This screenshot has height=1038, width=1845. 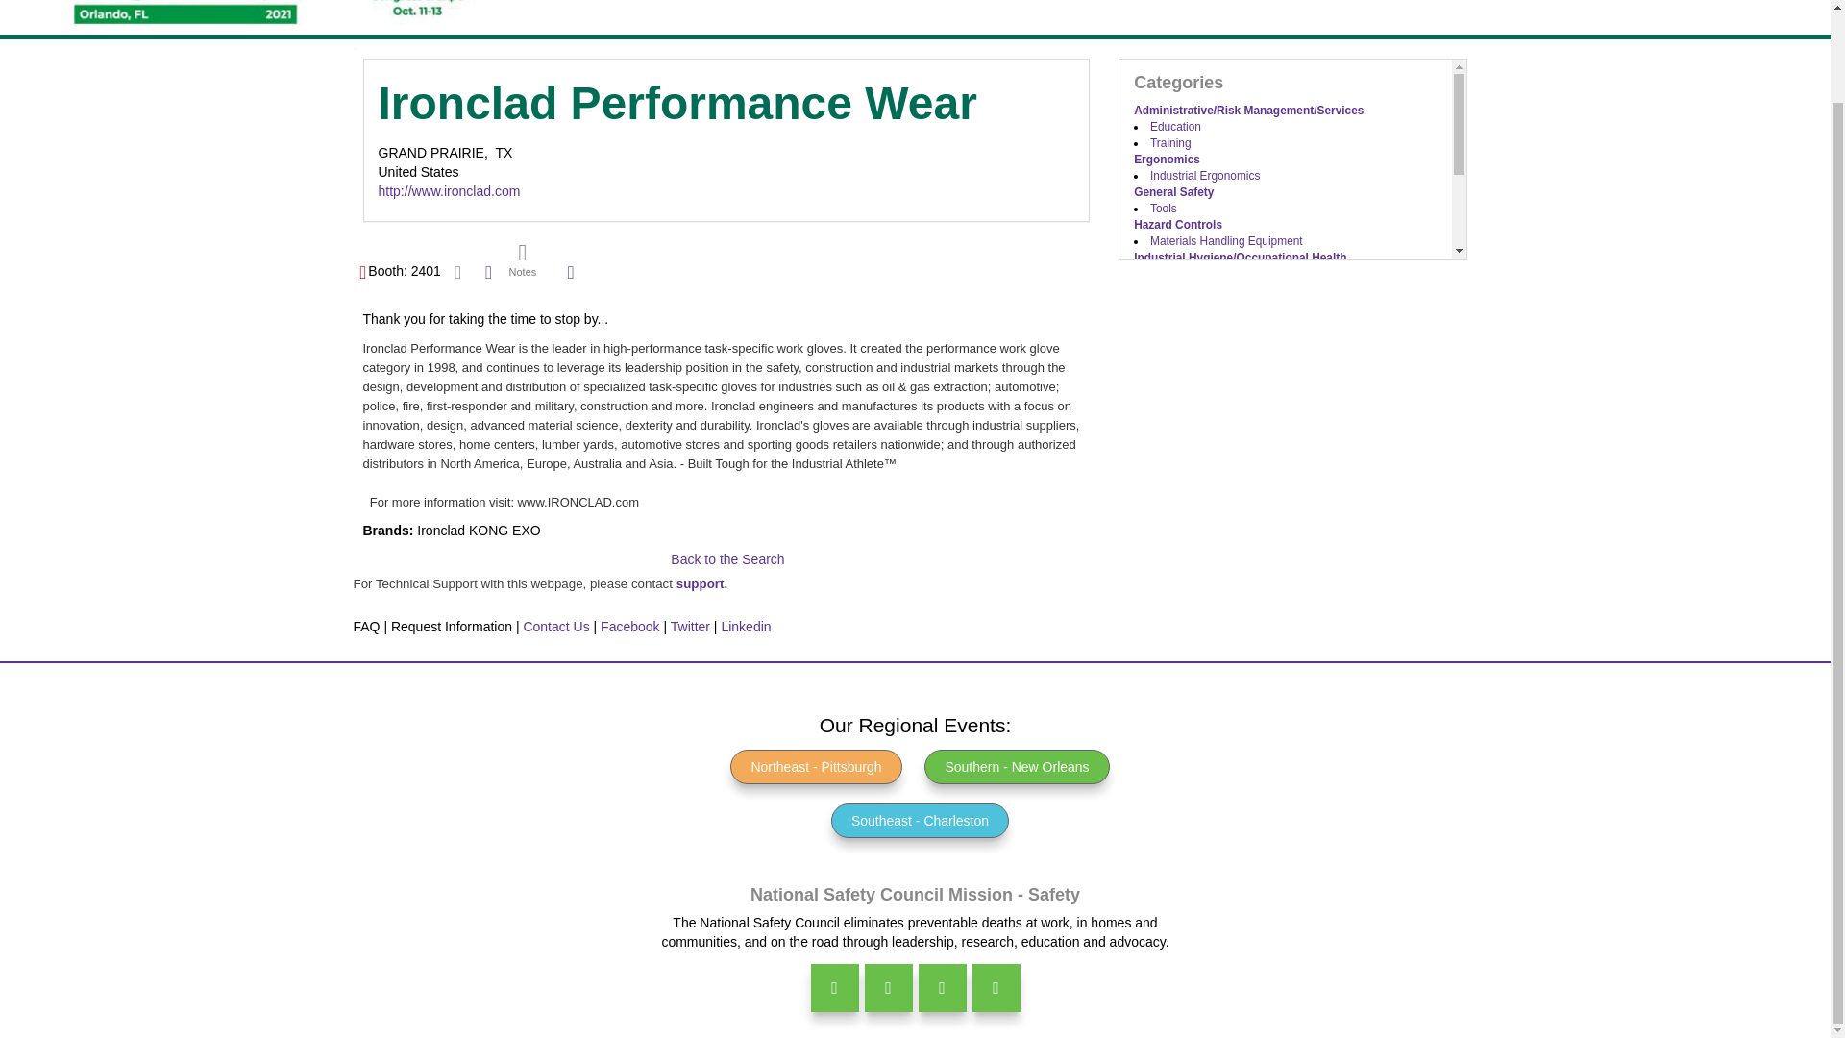 What do you see at coordinates (1167, 159) in the screenshot?
I see `Ergonomics` at bounding box center [1167, 159].